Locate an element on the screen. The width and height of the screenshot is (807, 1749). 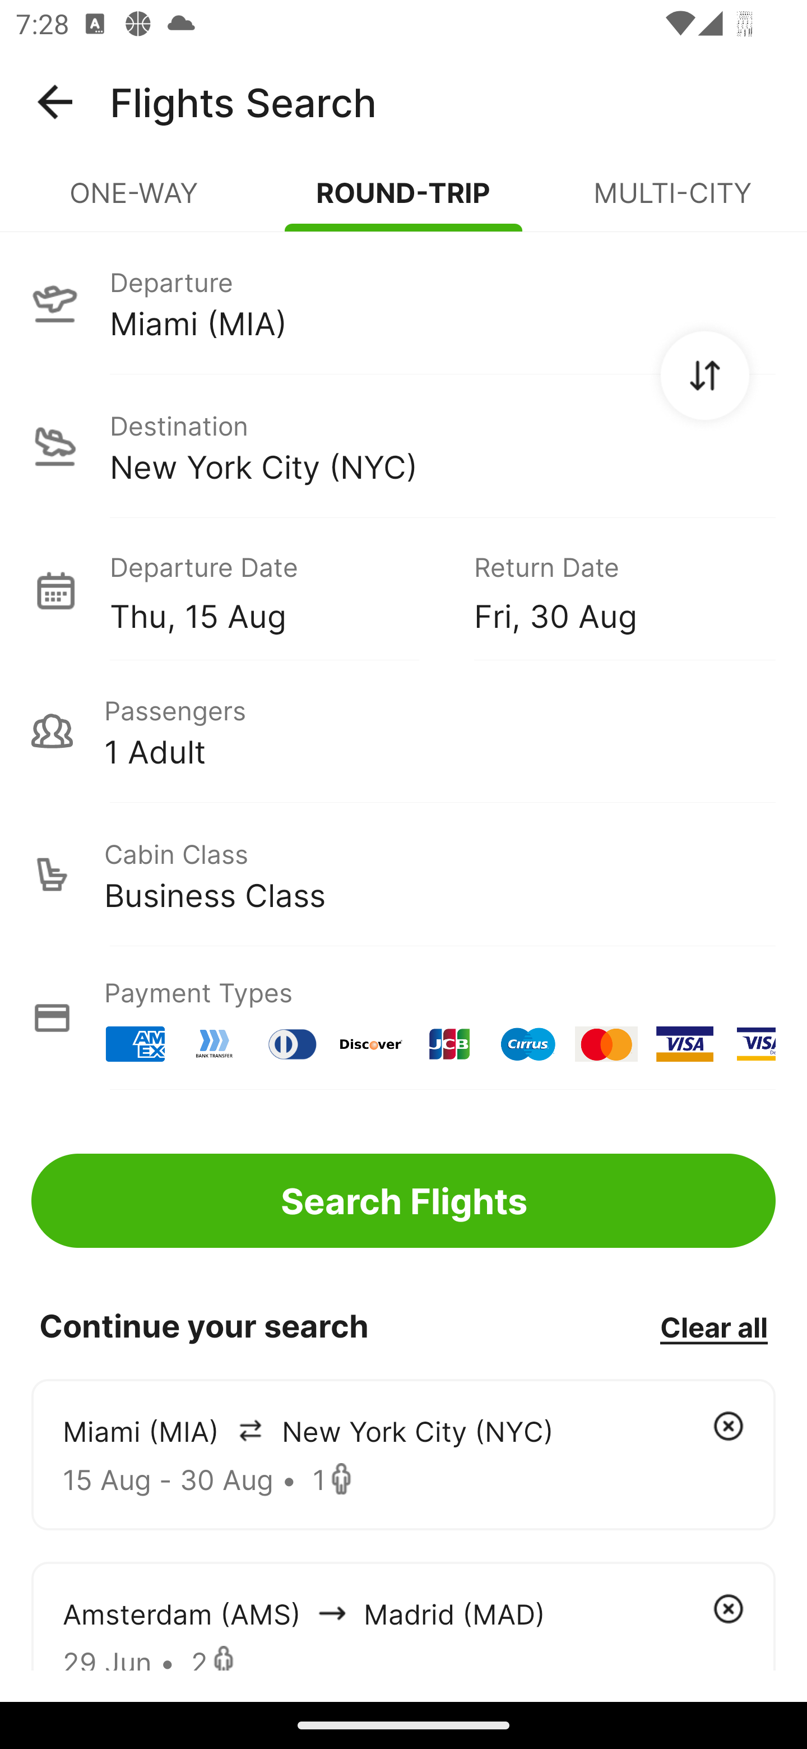
ONE-WAY is located at coordinates (134, 202).